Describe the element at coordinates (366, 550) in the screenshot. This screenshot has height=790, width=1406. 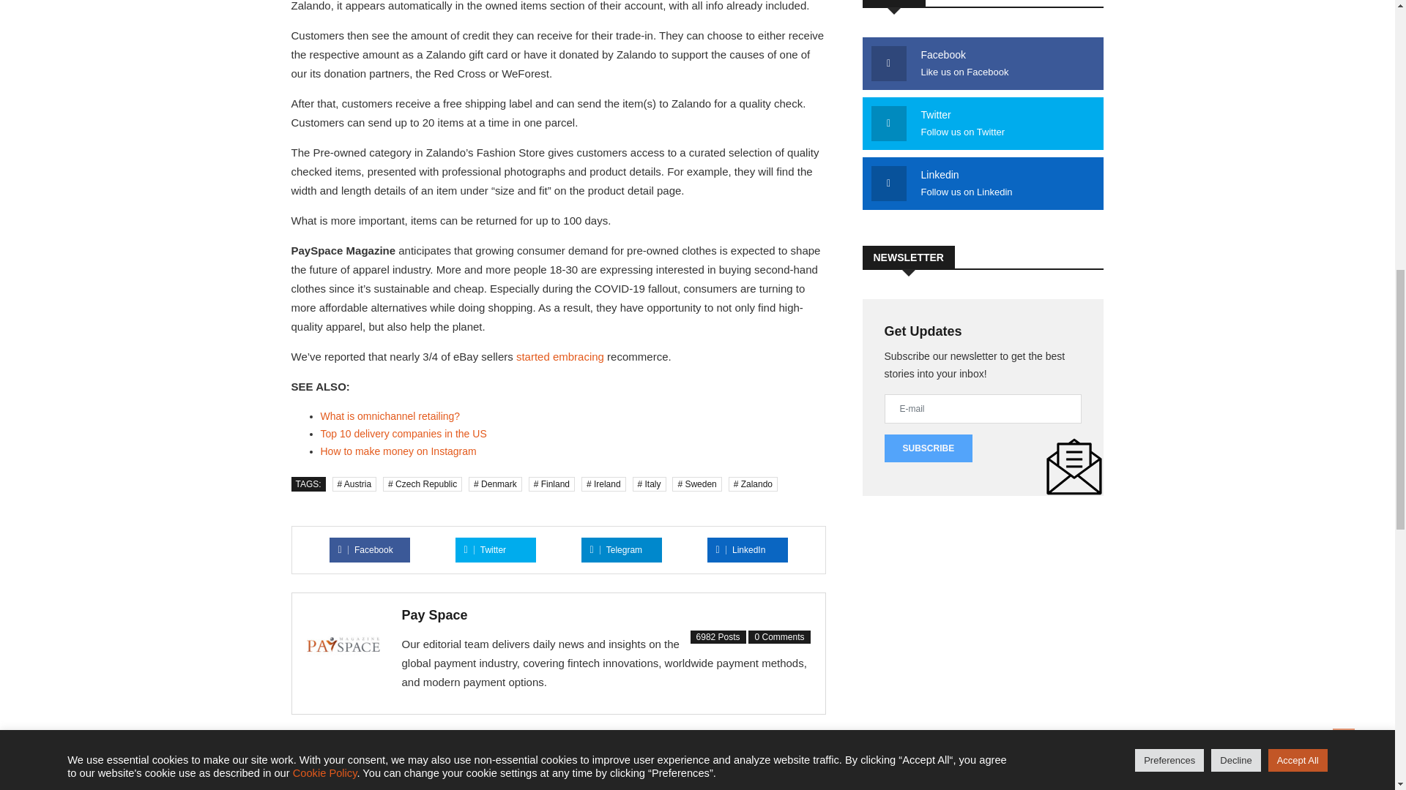
I see `Facebook` at that location.